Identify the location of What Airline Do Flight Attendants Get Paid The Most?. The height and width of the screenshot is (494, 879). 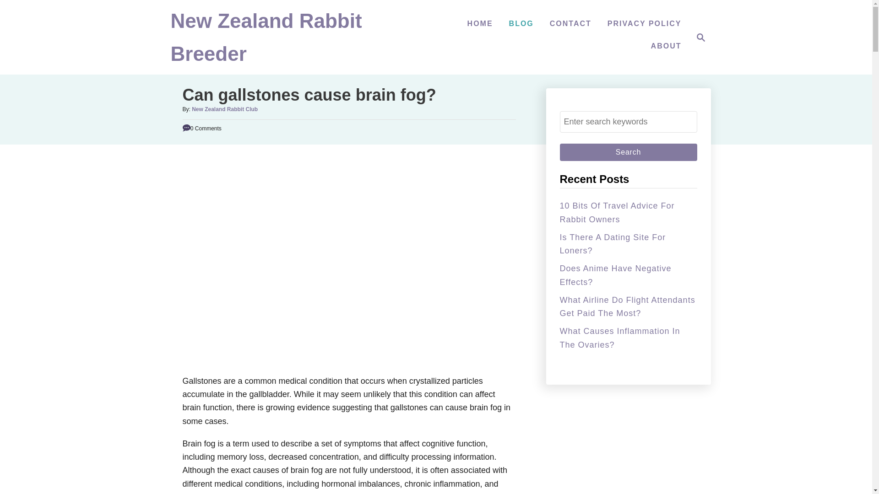
(627, 306).